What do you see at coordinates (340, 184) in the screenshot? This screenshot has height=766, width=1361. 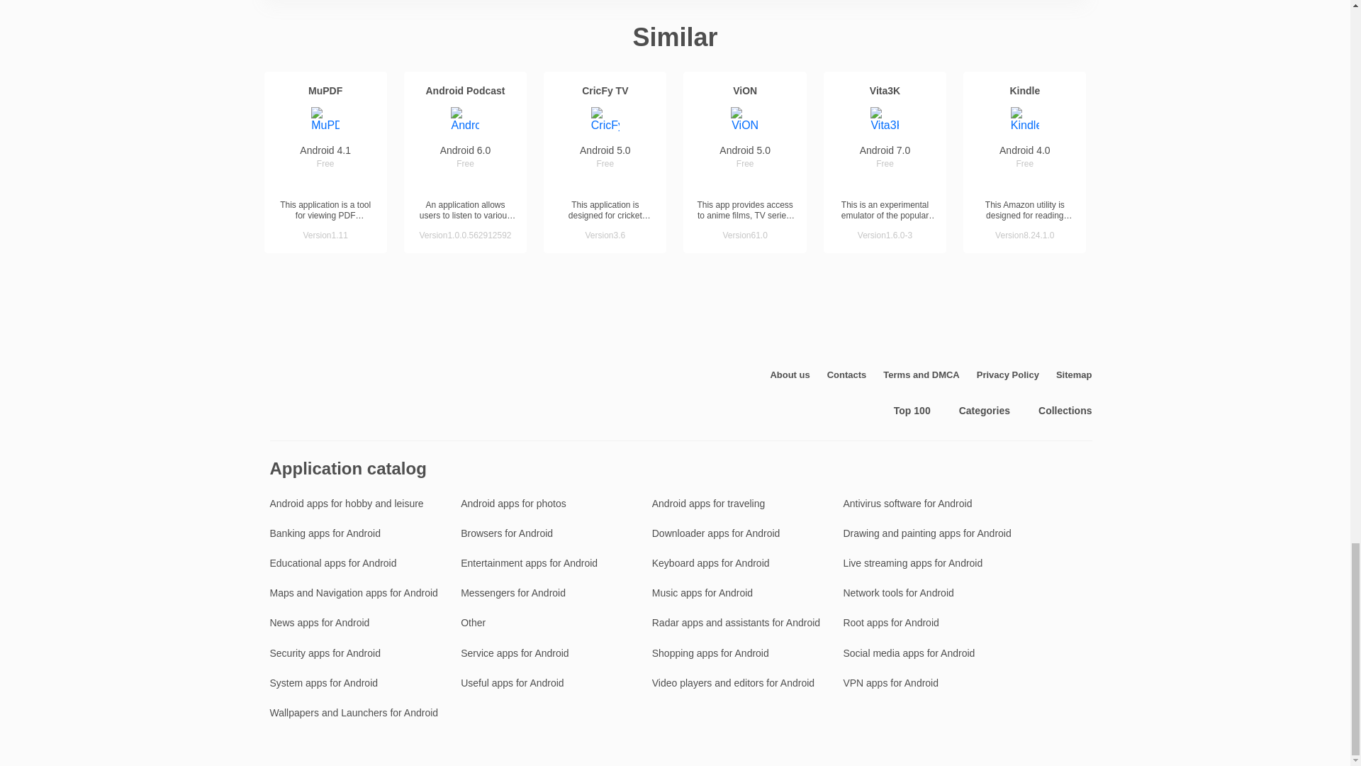 I see `4` at bounding box center [340, 184].